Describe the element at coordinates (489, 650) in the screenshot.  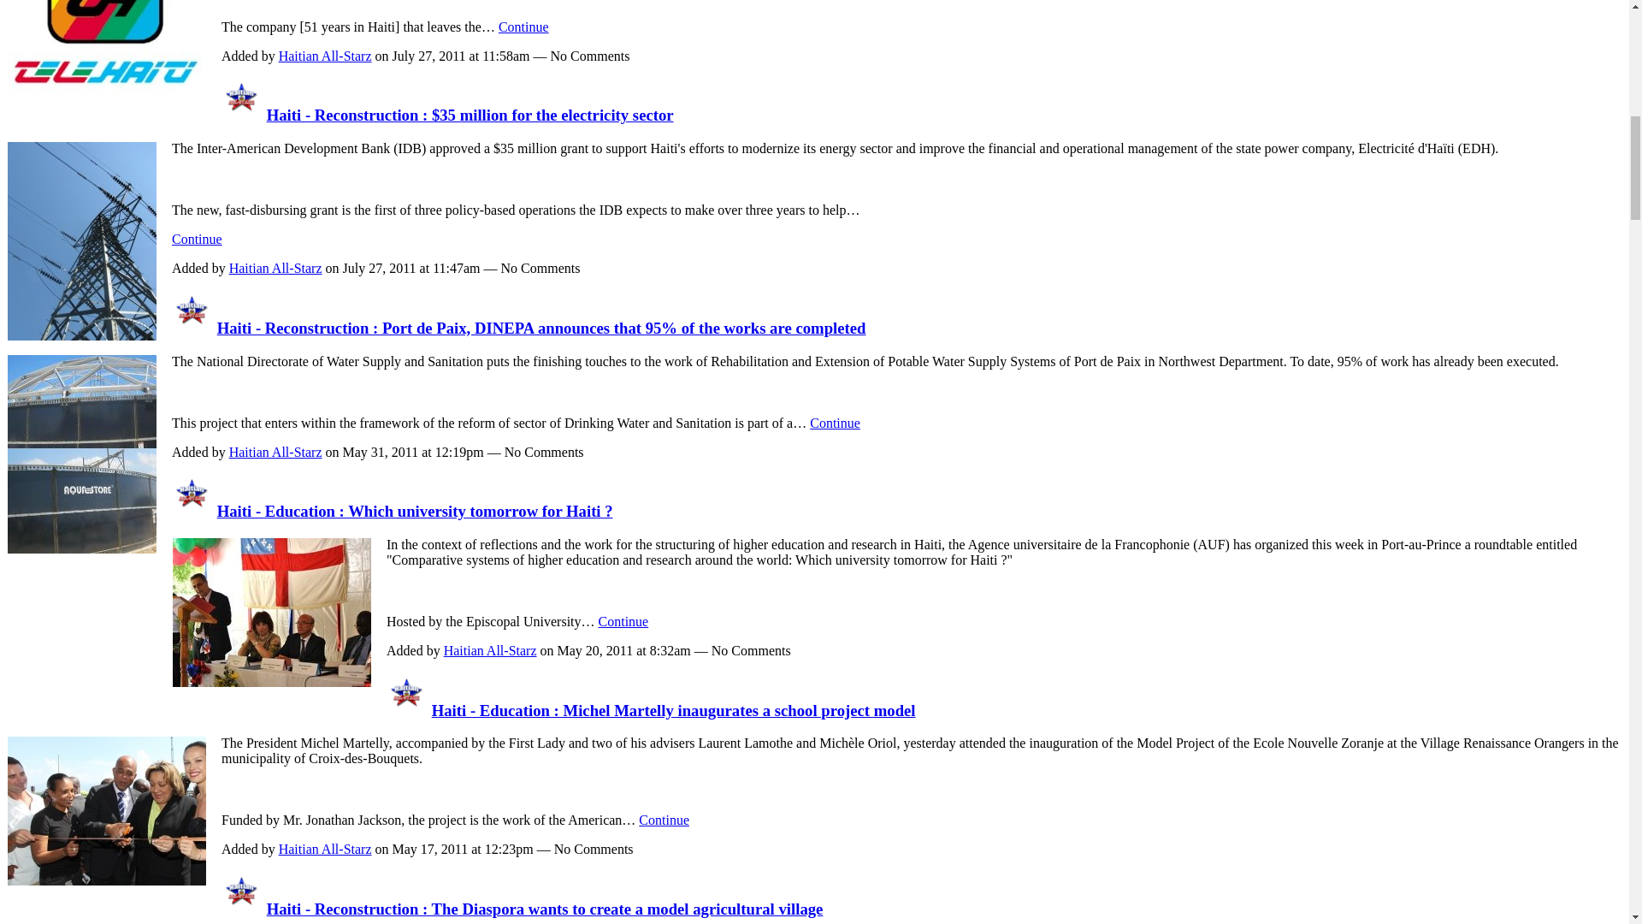
I see `Haitian All-Starz` at that location.